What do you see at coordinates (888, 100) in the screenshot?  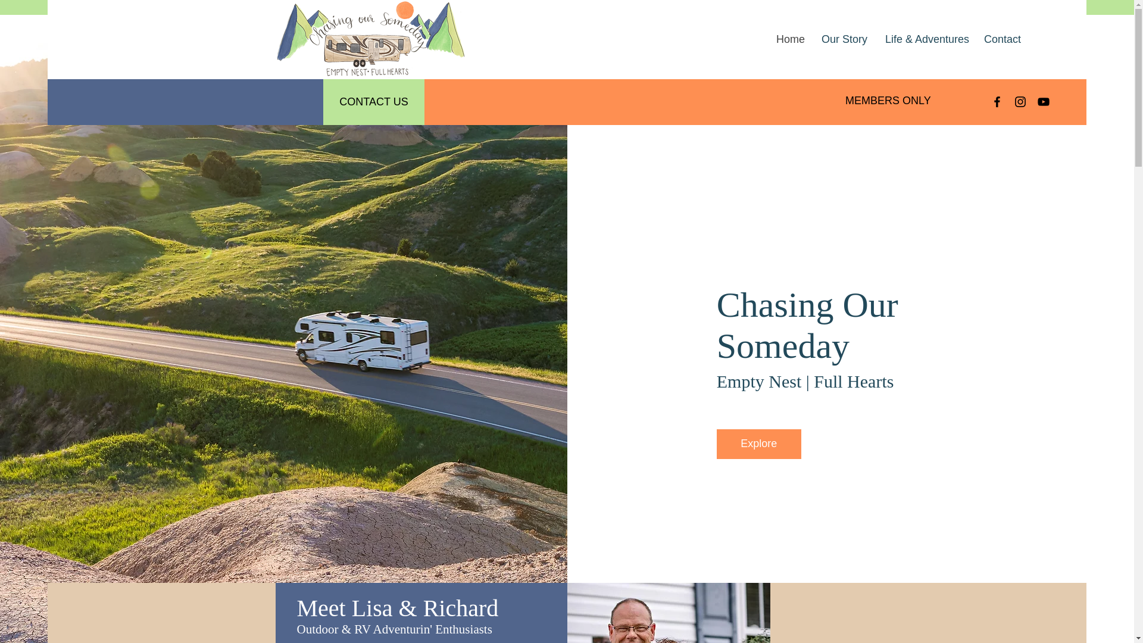 I see `MEMBERS ONLY` at bounding box center [888, 100].